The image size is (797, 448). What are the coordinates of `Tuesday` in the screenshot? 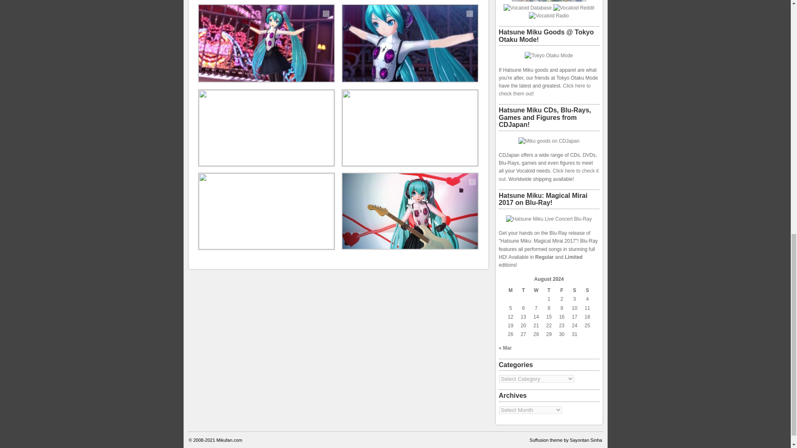 It's located at (523, 290).